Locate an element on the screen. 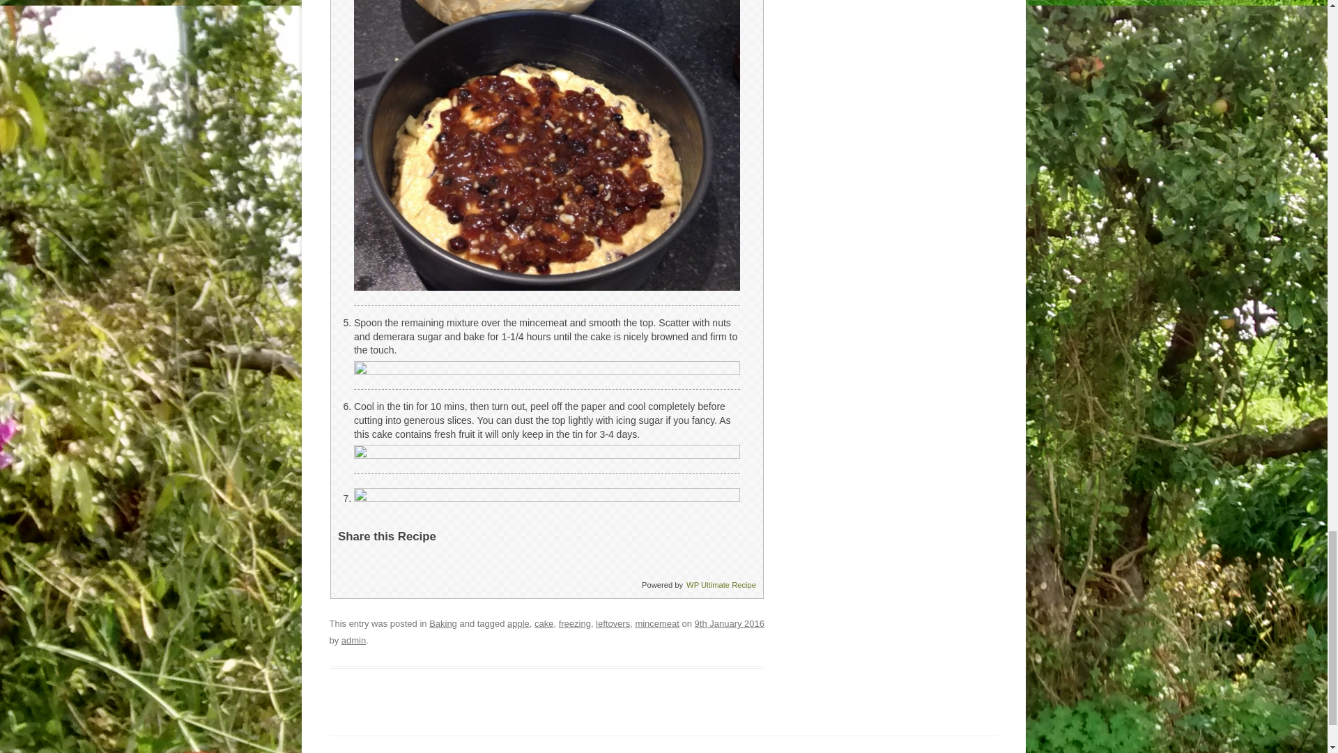 The height and width of the screenshot is (753, 1338). admin is located at coordinates (353, 640).